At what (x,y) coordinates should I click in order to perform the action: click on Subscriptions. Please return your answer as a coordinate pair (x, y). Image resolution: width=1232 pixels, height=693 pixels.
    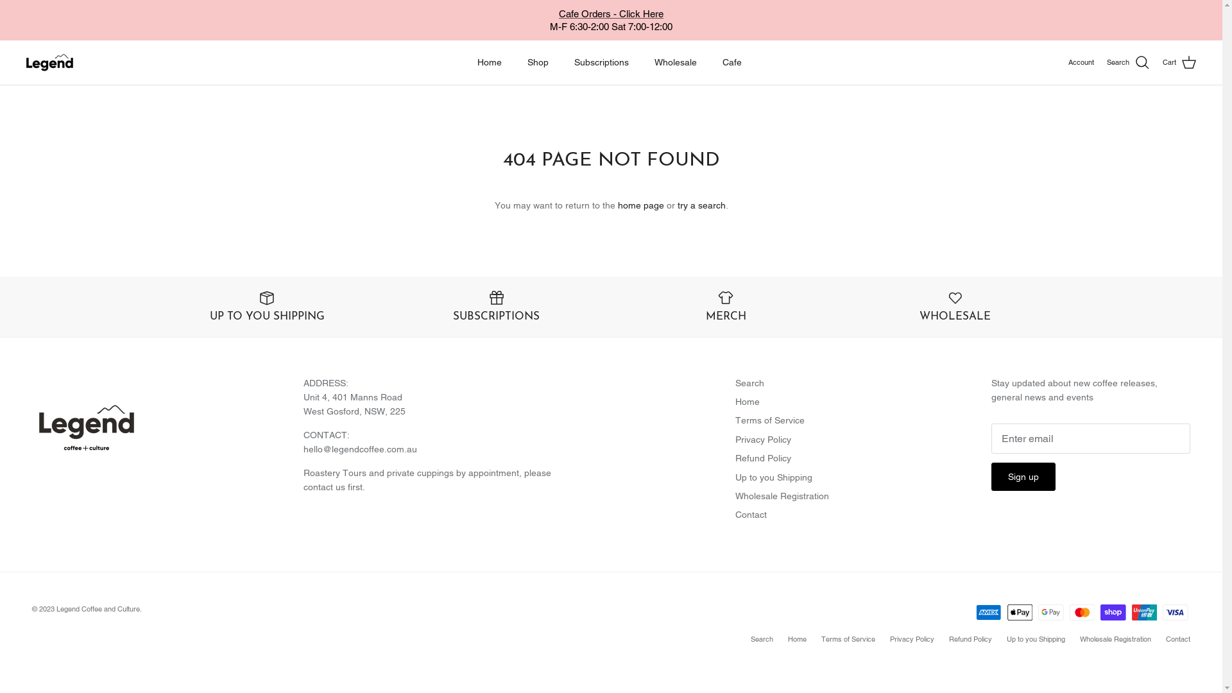
    Looking at the image, I should click on (602, 63).